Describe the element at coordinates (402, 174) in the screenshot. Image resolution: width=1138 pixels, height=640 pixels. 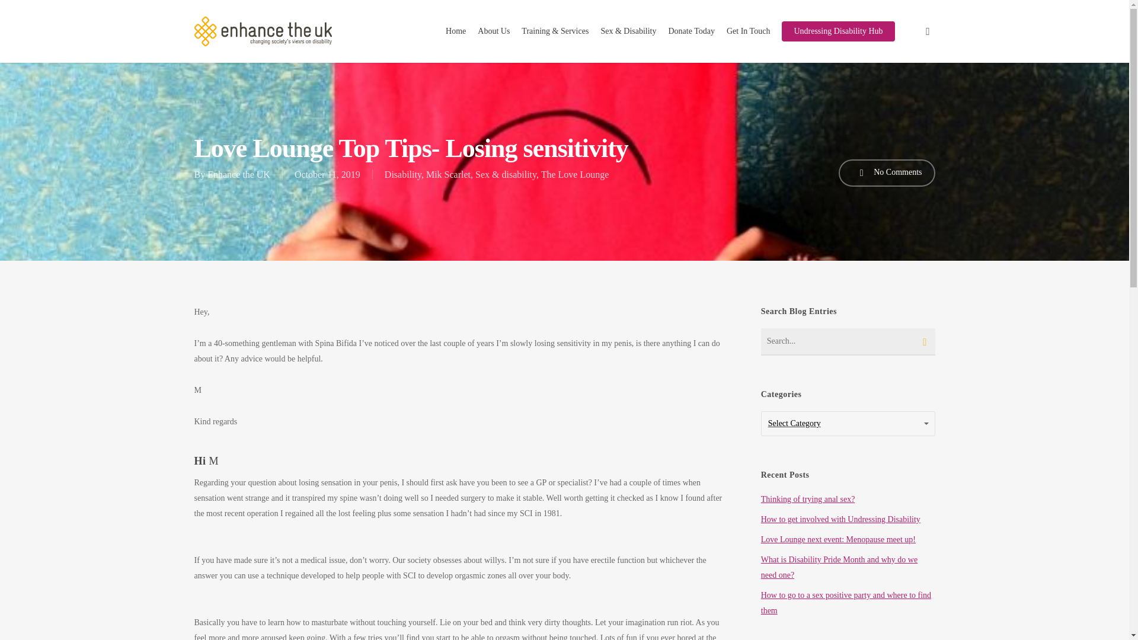
I see `Disability` at that location.